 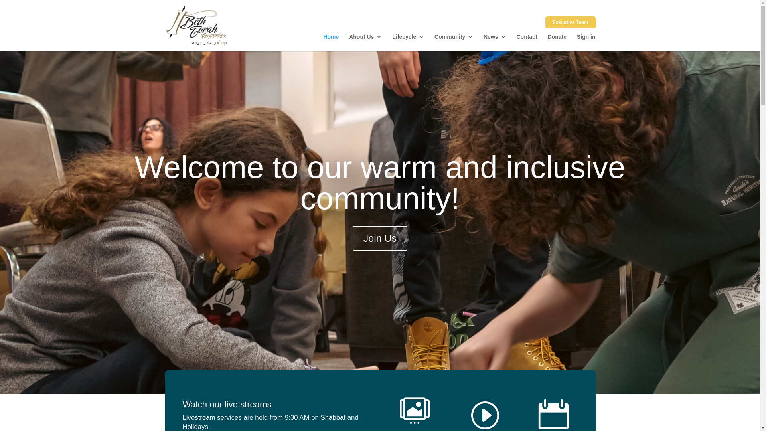 What do you see at coordinates (436, 24) in the screenshot?
I see `Join` at bounding box center [436, 24].